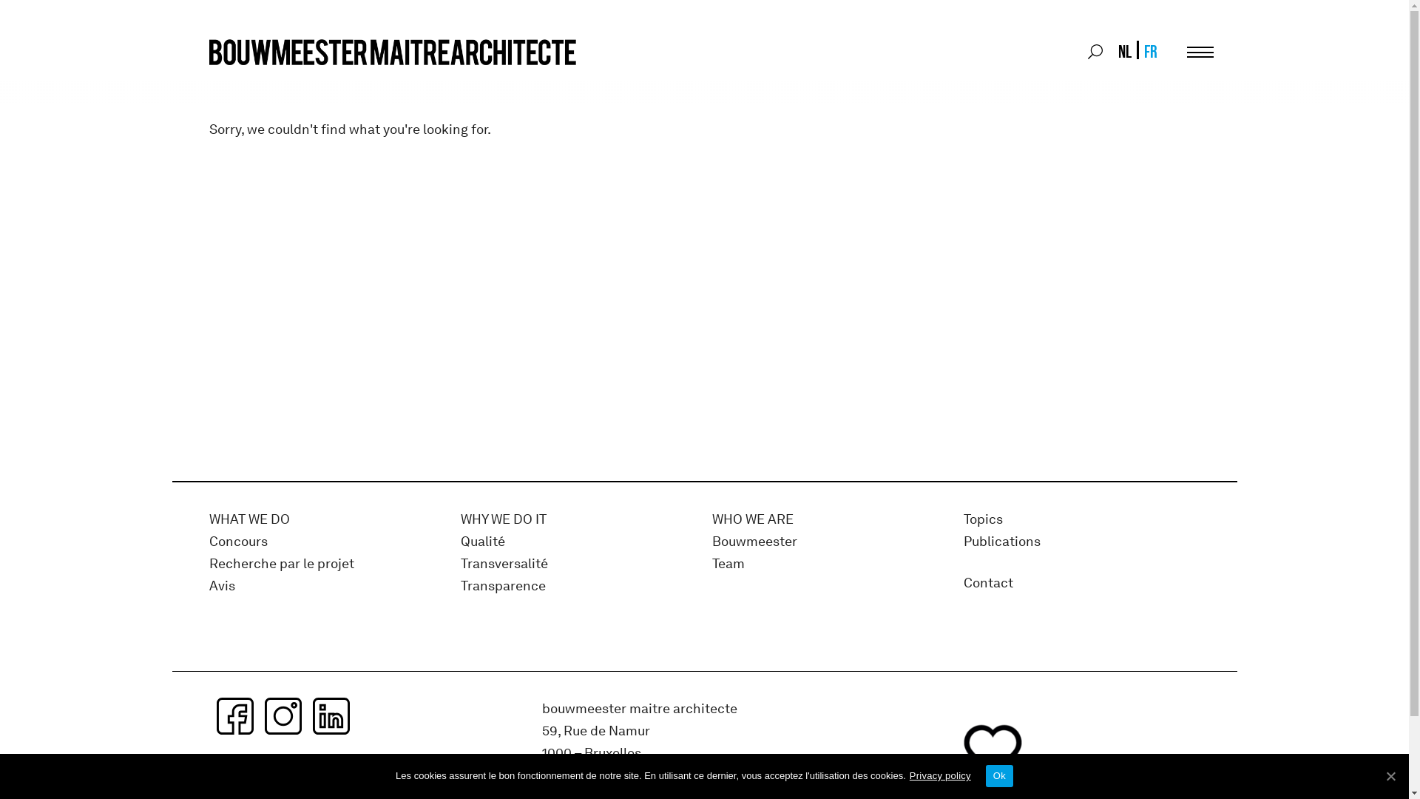 This screenshot has width=1420, height=799. What do you see at coordinates (397, 52) in the screenshot?
I see `bma` at bounding box center [397, 52].